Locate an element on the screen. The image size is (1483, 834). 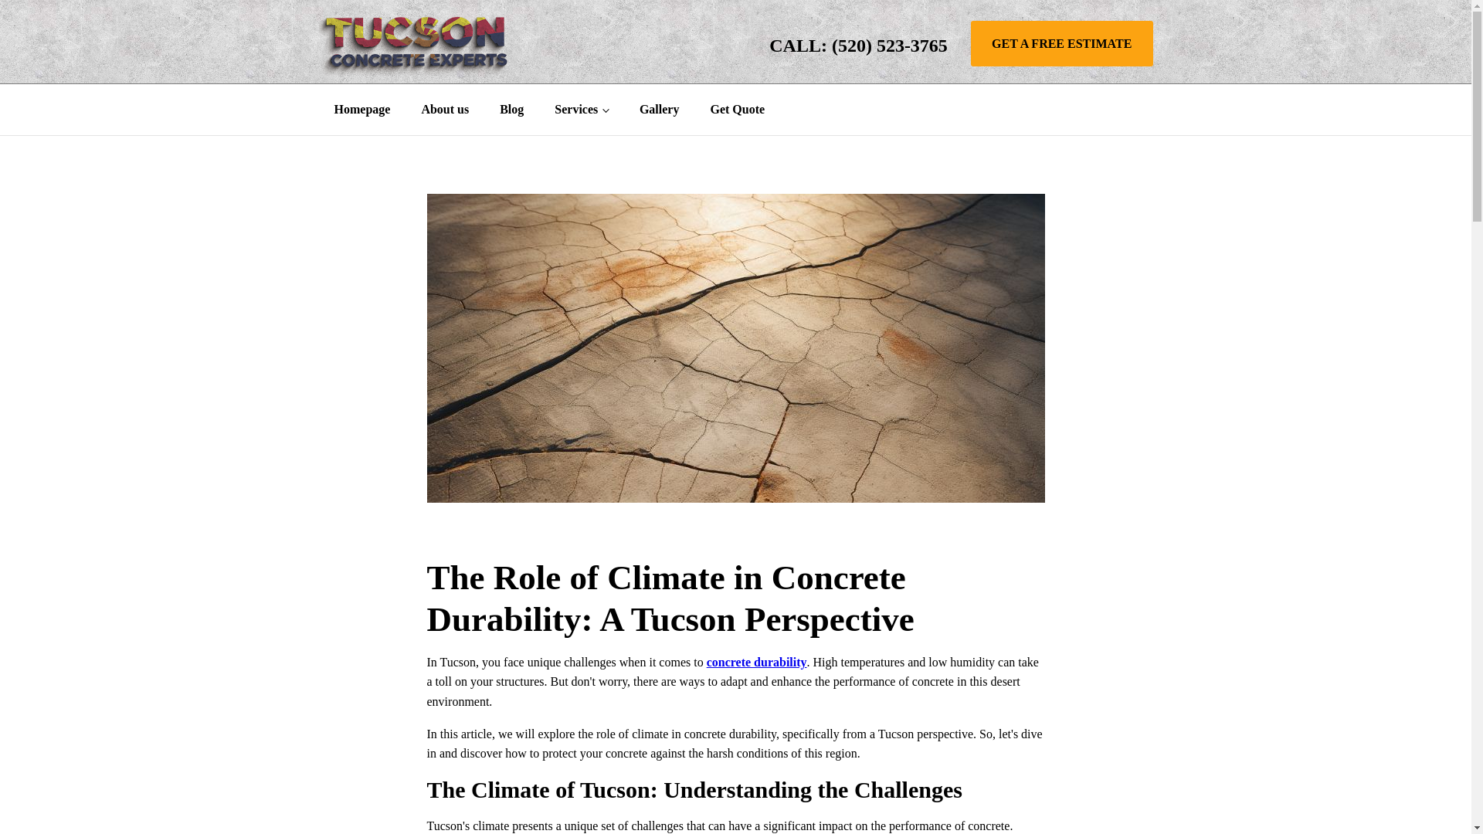
About us is located at coordinates (445, 110).